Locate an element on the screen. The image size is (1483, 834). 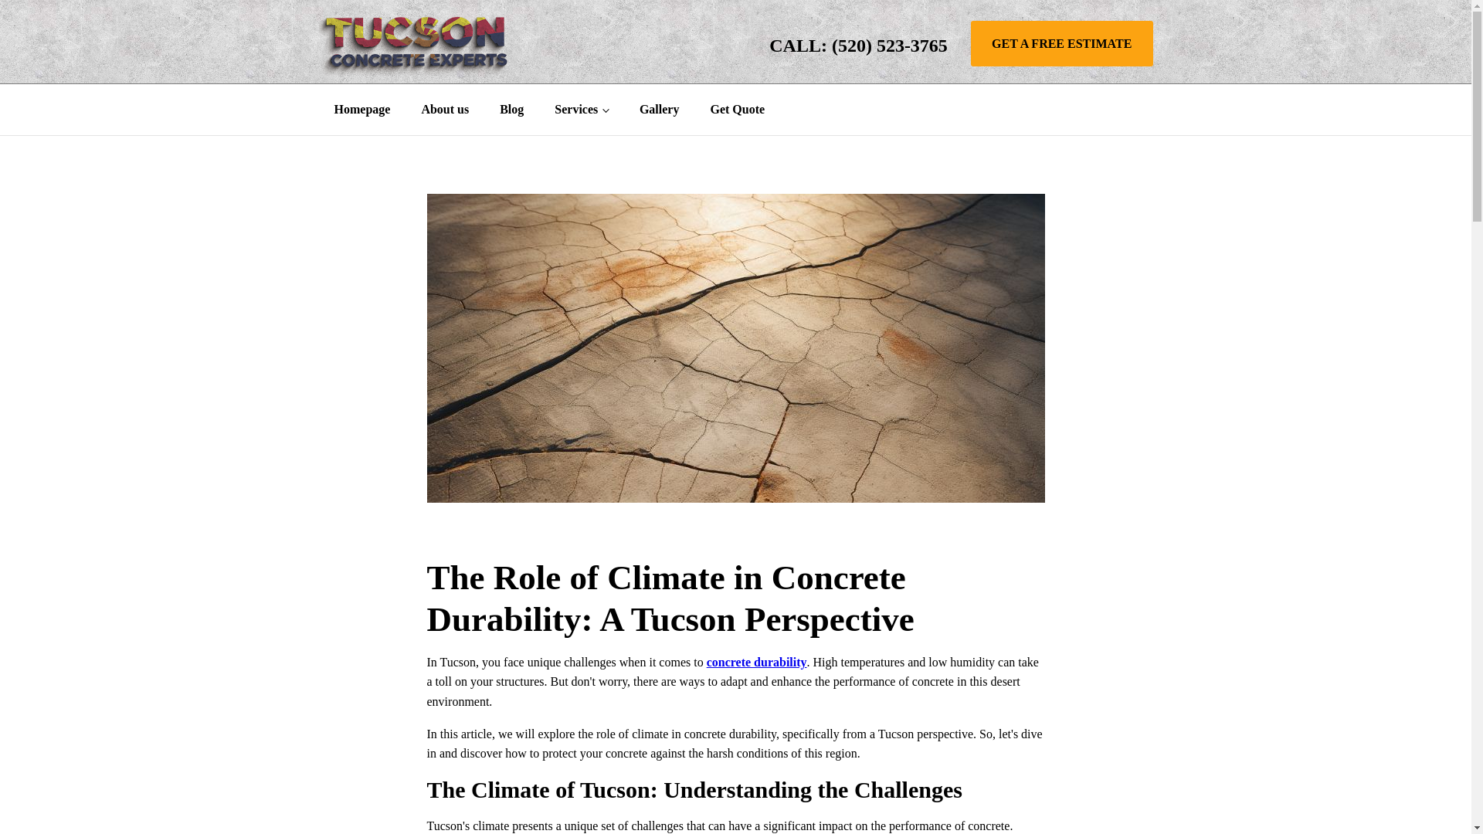
About us is located at coordinates (445, 110).